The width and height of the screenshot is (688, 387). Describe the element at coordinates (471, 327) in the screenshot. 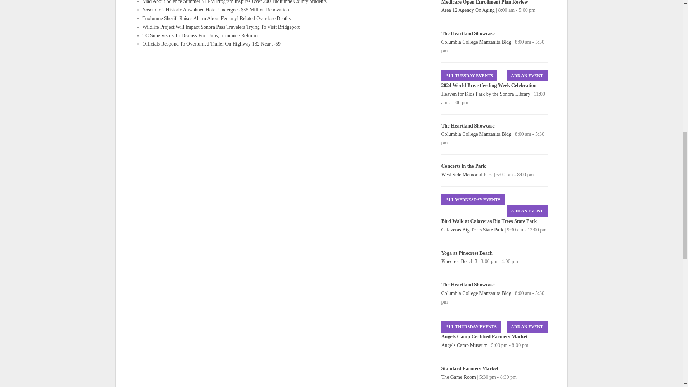

I see `All Thursday Events` at that location.